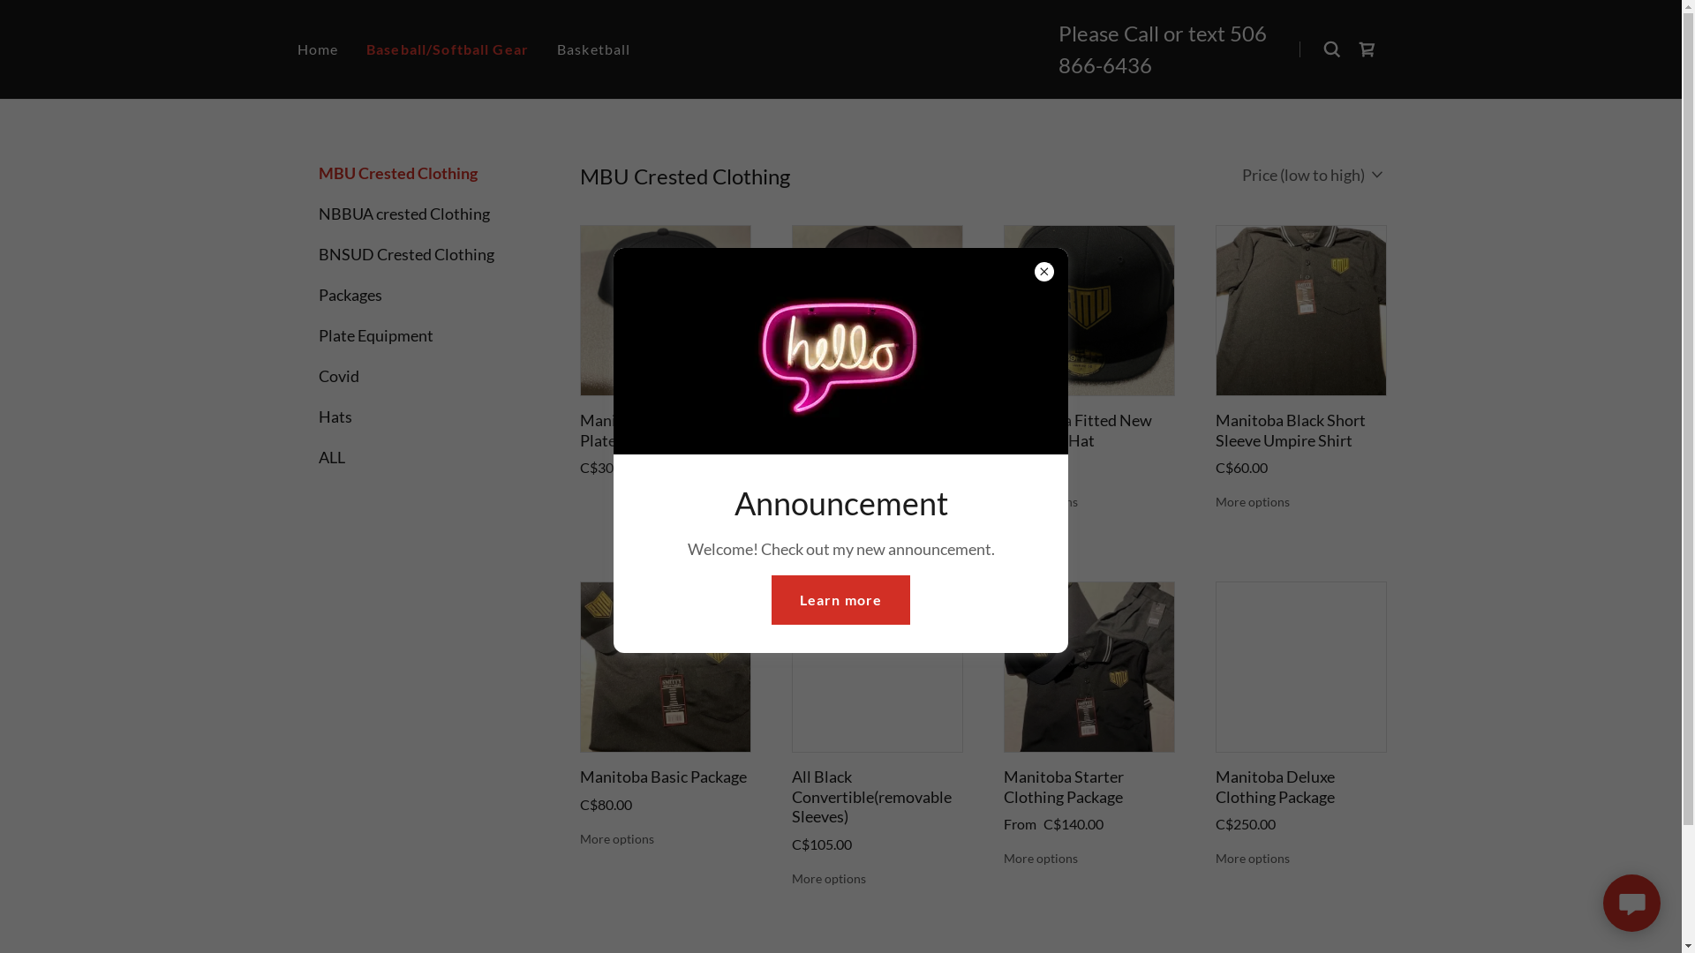 Image resolution: width=1695 pixels, height=953 pixels. What do you see at coordinates (664, 715) in the screenshot?
I see `Manitoba Basic Package
C$80.00
More options` at bounding box center [664, 715].